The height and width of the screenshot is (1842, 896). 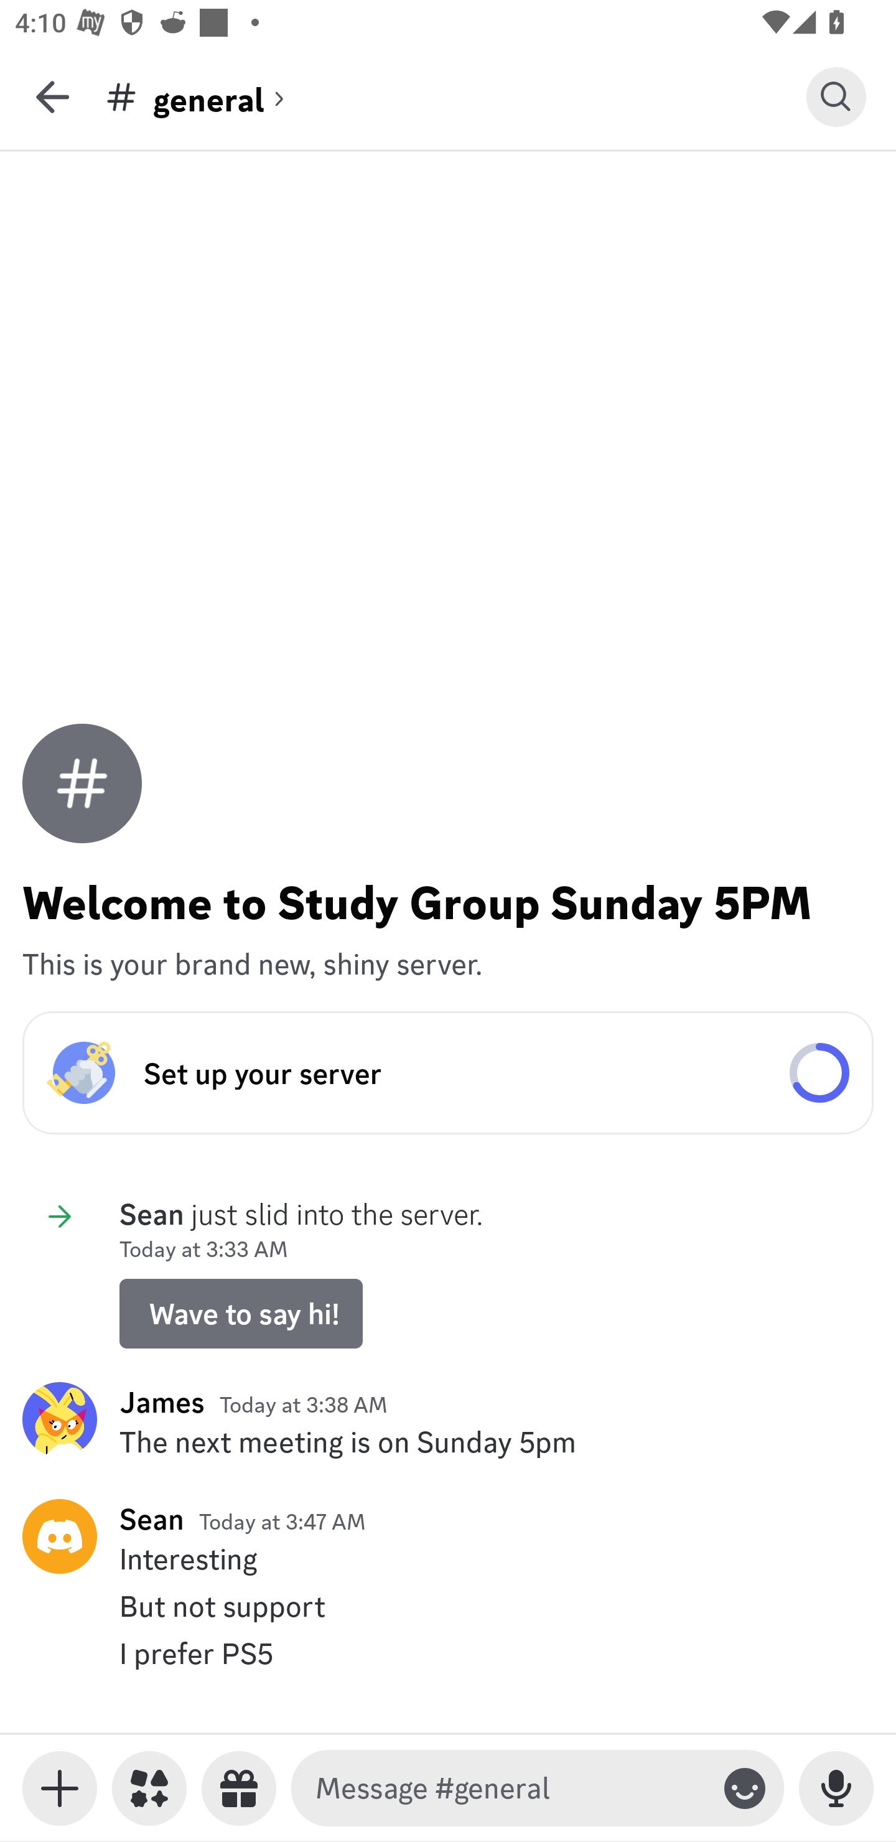 I want to click on general (channel) general general (channel), so click(x=455, y=96).